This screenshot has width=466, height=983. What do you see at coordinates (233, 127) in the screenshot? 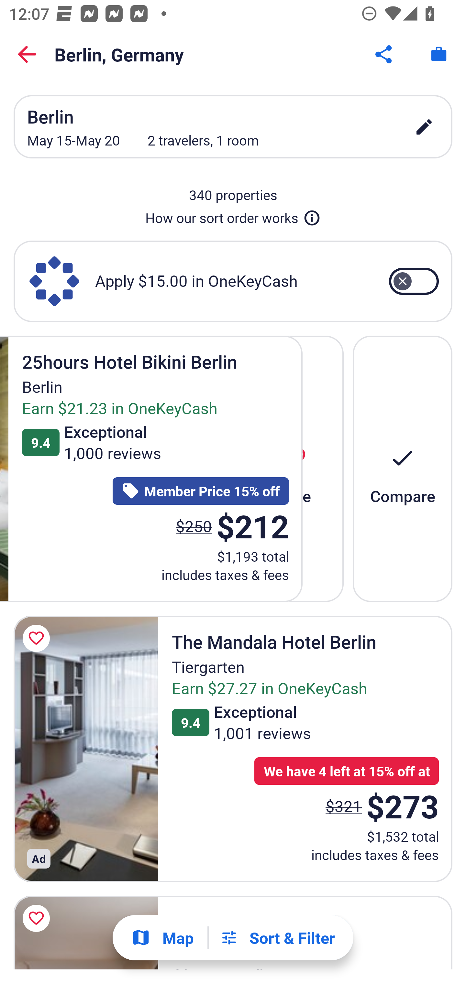
I see `Berlin May 15-May 20 2 travelers, 1 room edit` at bounding box center [233, 127].